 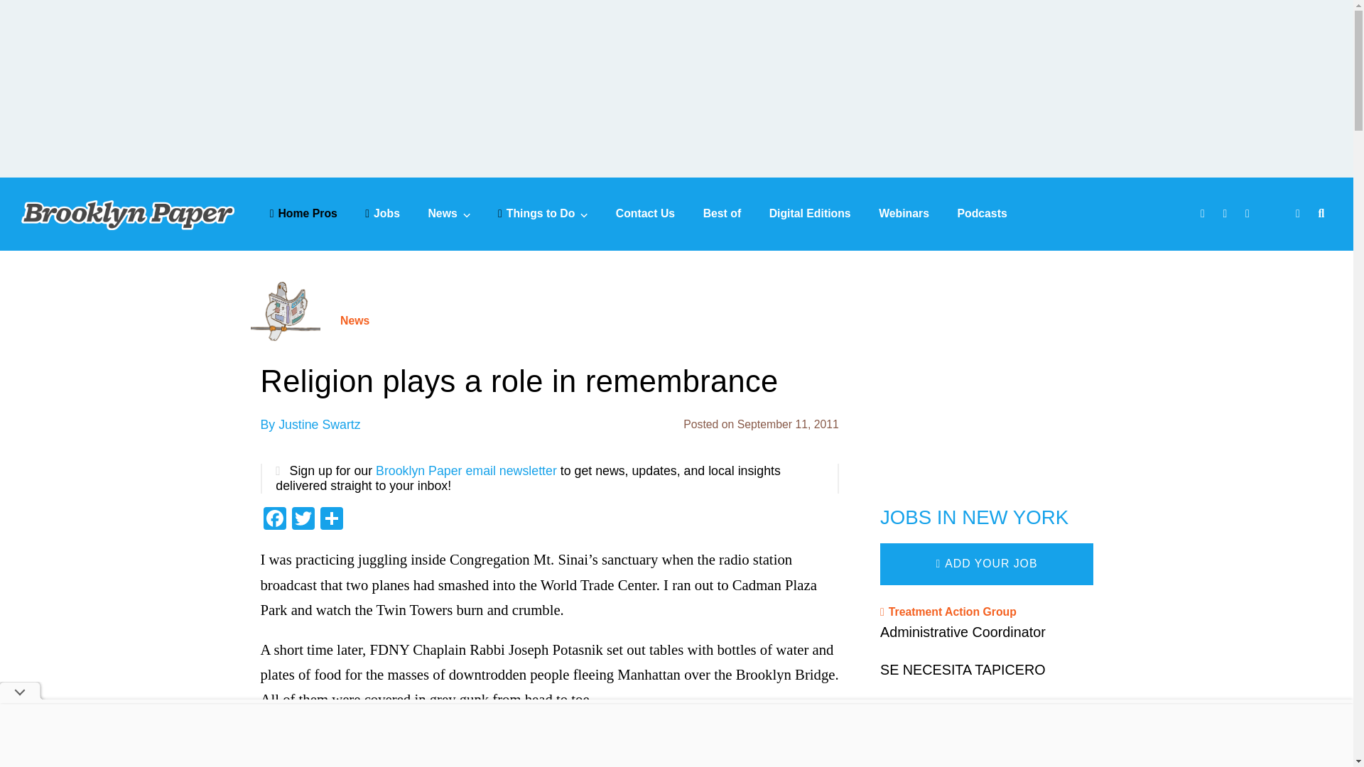 What do you see at coordinates (543, 213) in the screenshot?
I see `Things to Do` at bounding box center [543, 213].